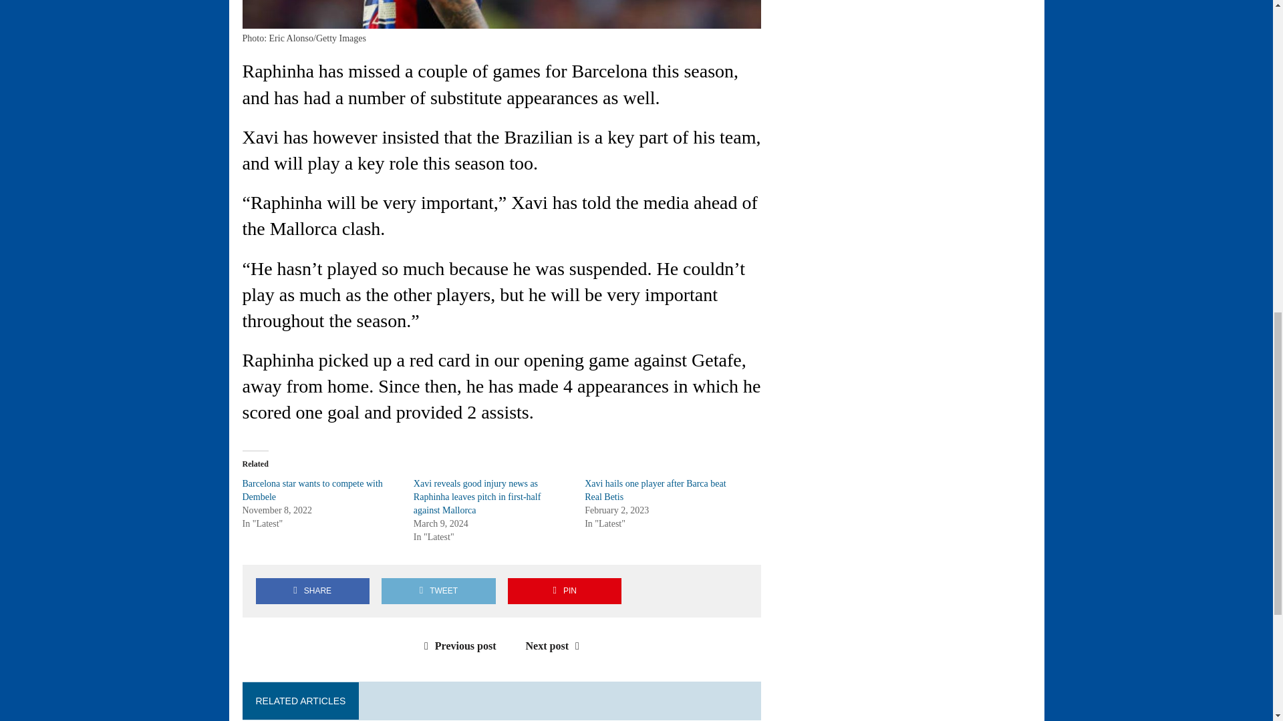  What do you see at coordinates (312, 490) in the screenshot?
I see `Barcelona star wants to compete with Dembele` at bounding box center [312, 490].